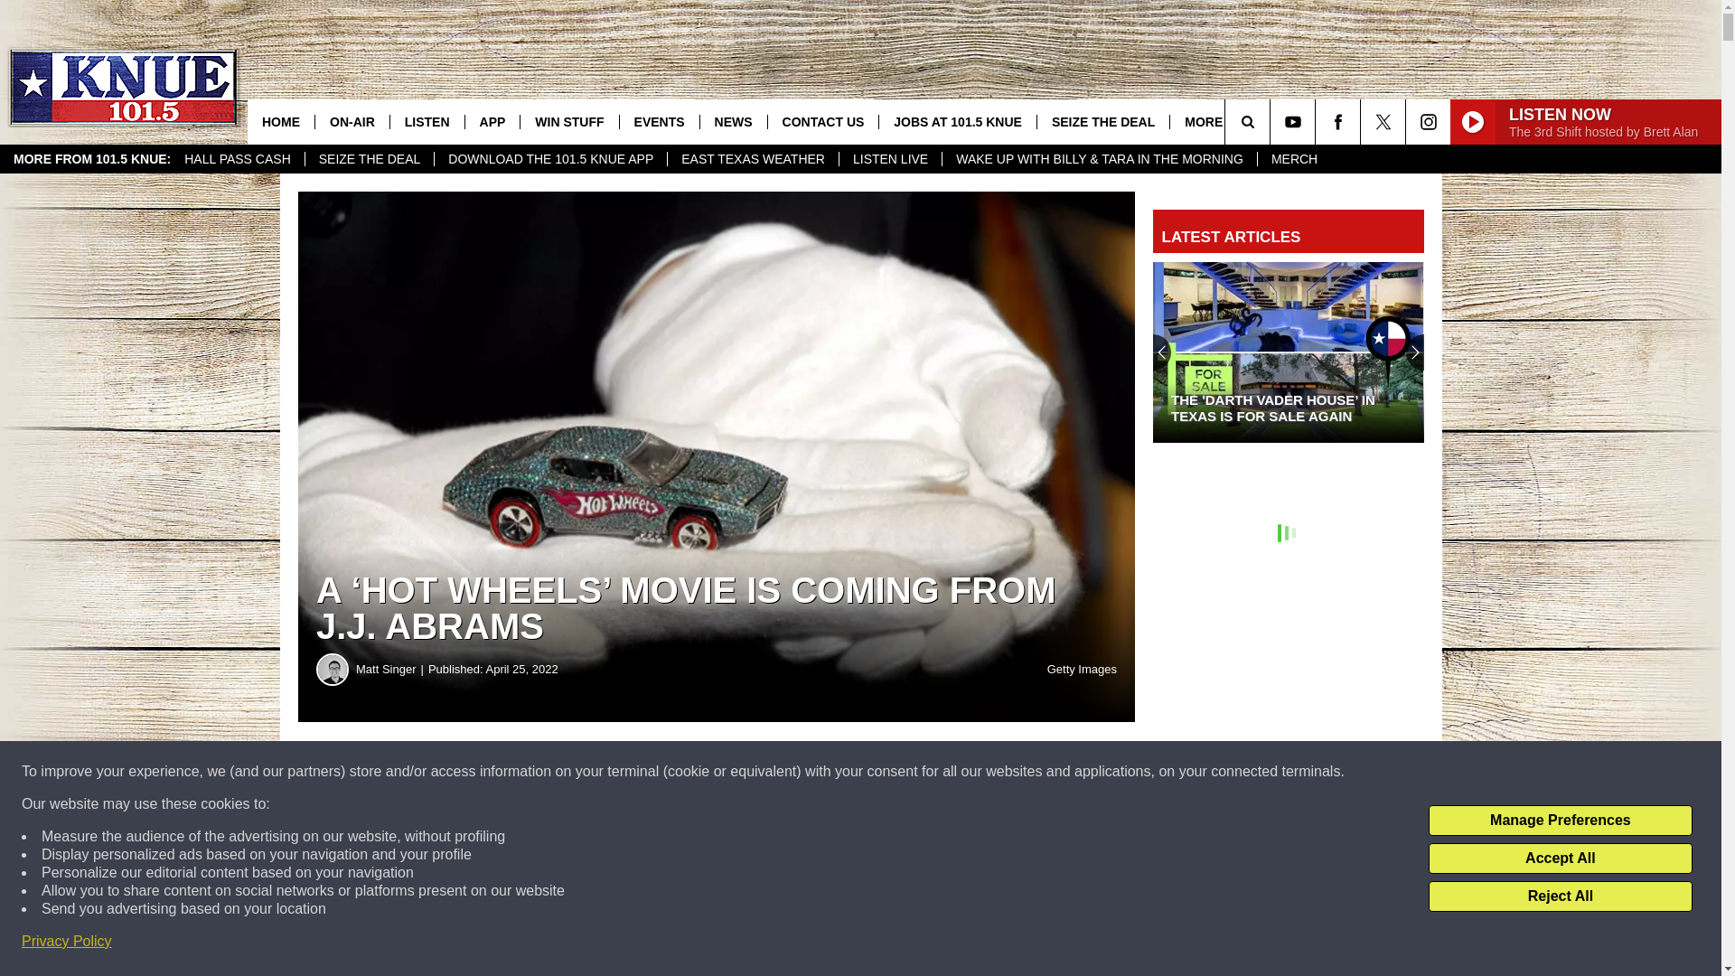 Image resolution: width=1735 pixels, height=976 pixels. What do you see at coordinates (427, 121) in the screenshot?
I see `LISTEN` at bounding box center [427, 121].